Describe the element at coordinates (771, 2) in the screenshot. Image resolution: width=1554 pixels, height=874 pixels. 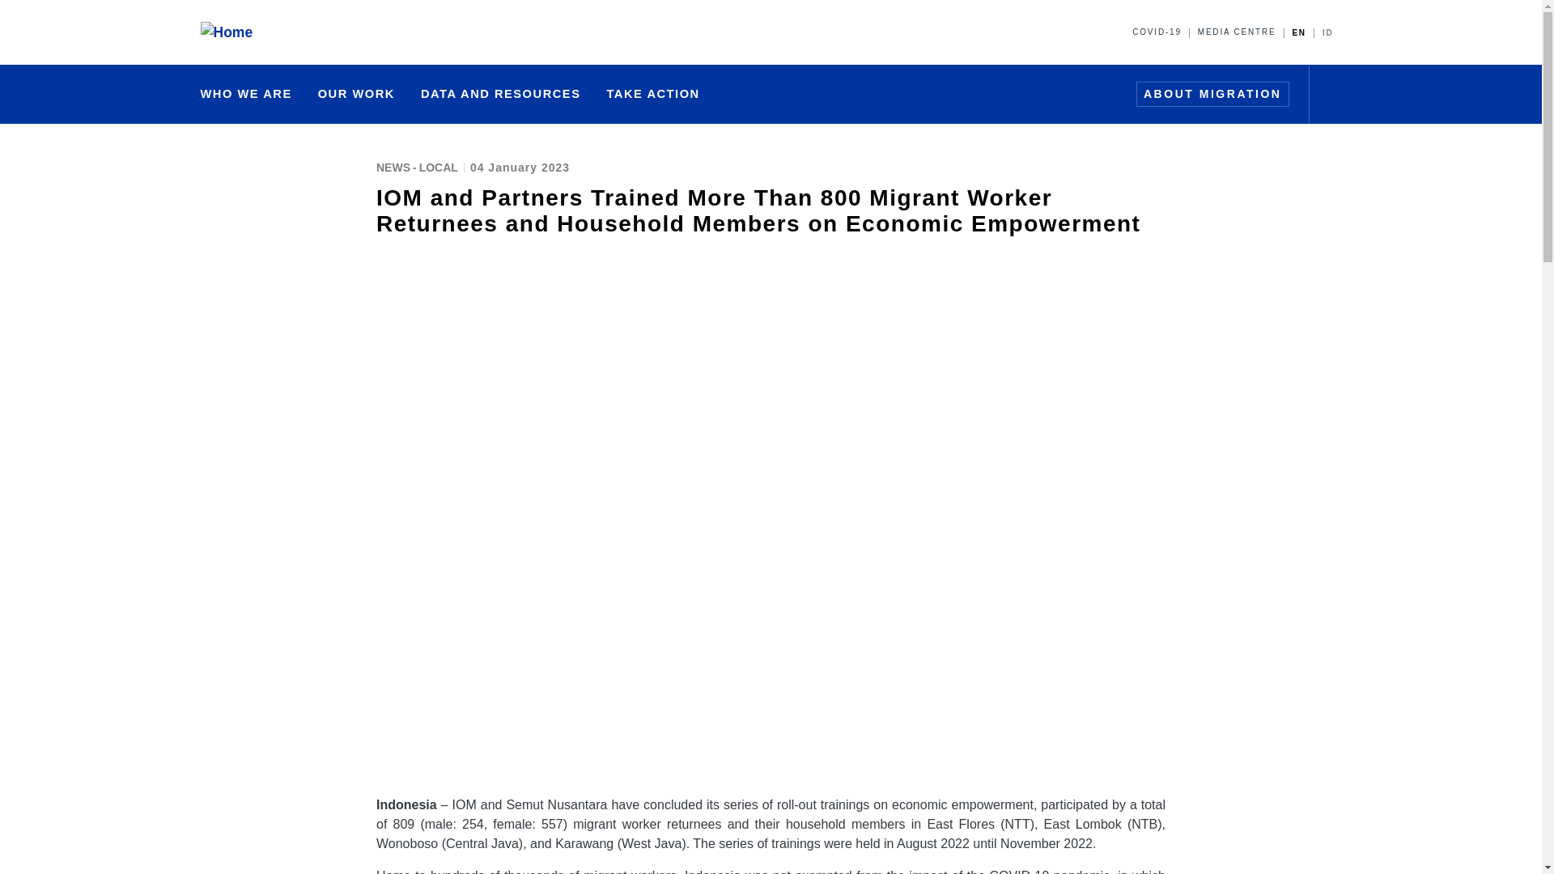
I see `Skip to main content` at that location.